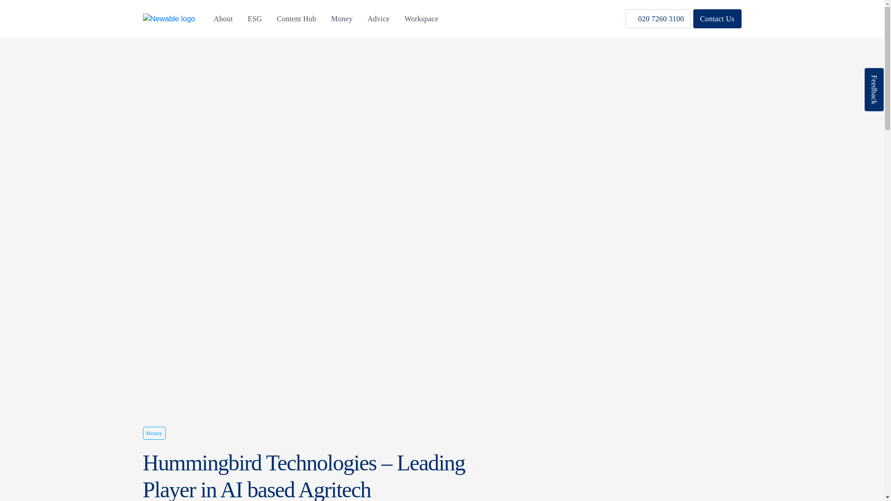 Image resolution: width=891 pixels, height=501 pixels. What do you see at coordinates (421, 19) in the screenshot?
I see `Workspace` at bounding box center [421, 19].